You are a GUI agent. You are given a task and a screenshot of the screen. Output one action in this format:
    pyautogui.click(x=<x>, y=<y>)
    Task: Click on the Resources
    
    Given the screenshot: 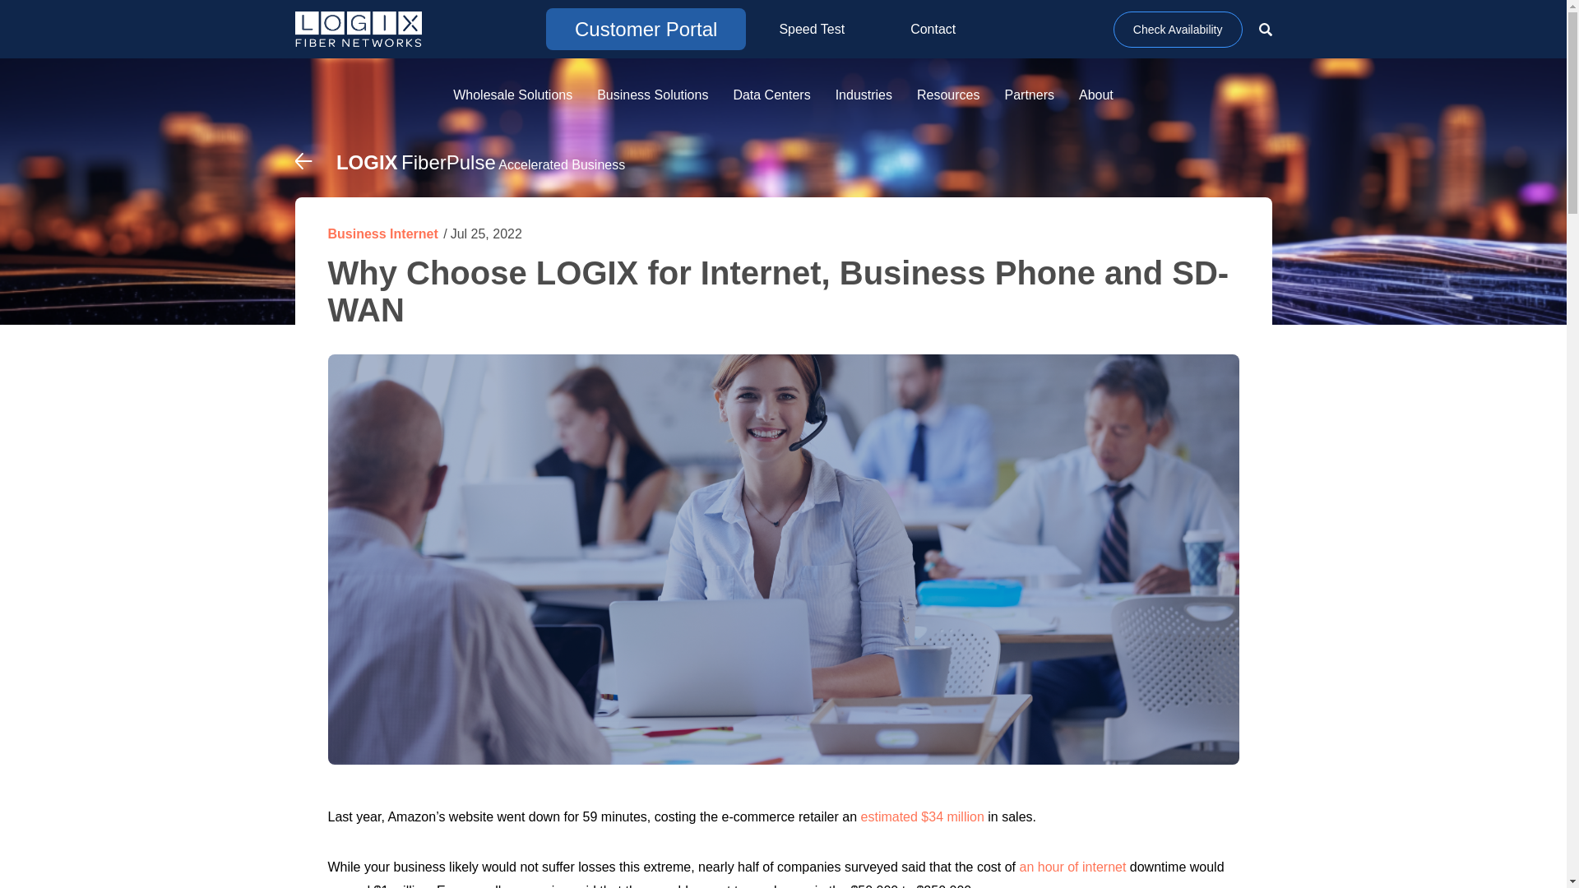 What is the action you would take?
    pyautogui.click(x=947, y=99)
    